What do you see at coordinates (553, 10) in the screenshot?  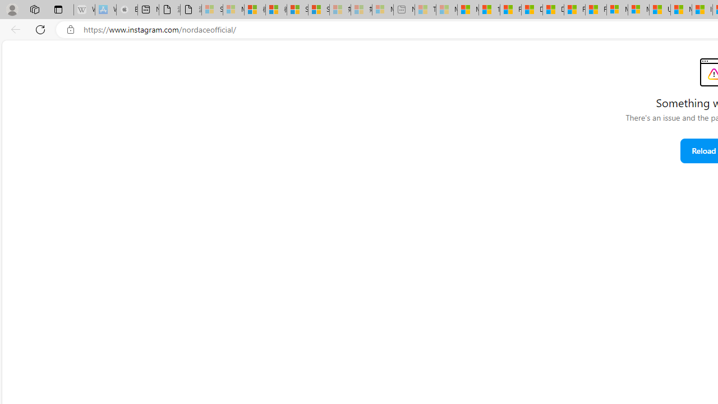 I see `Drinking tea every day is proven to delay biological aging` at bounding box center [553, 10].